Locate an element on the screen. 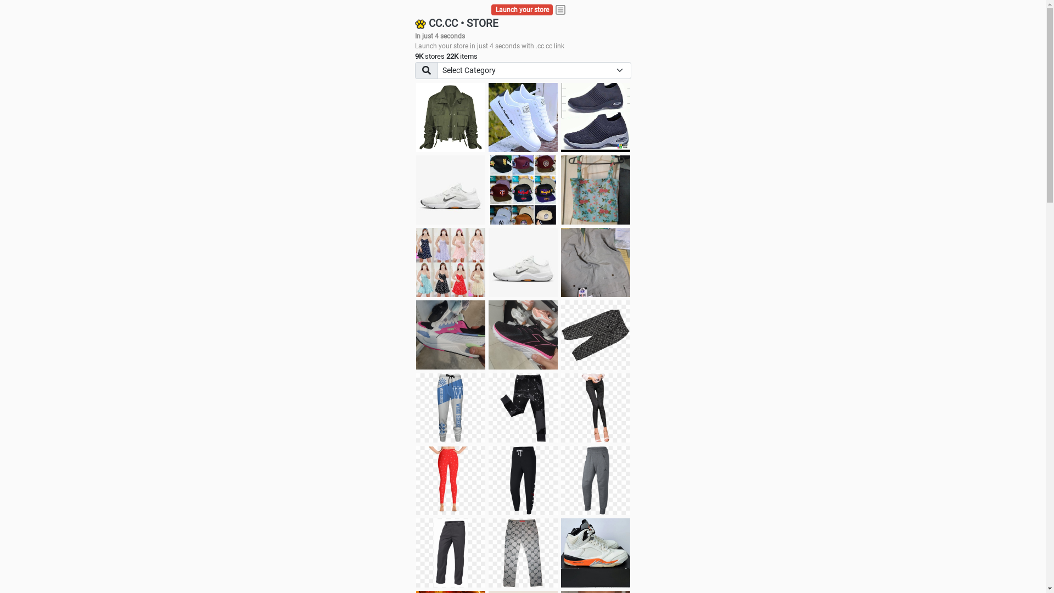 The width and height of the screenshot is (1054, 593). Pant is located at coordinates (451, 553).